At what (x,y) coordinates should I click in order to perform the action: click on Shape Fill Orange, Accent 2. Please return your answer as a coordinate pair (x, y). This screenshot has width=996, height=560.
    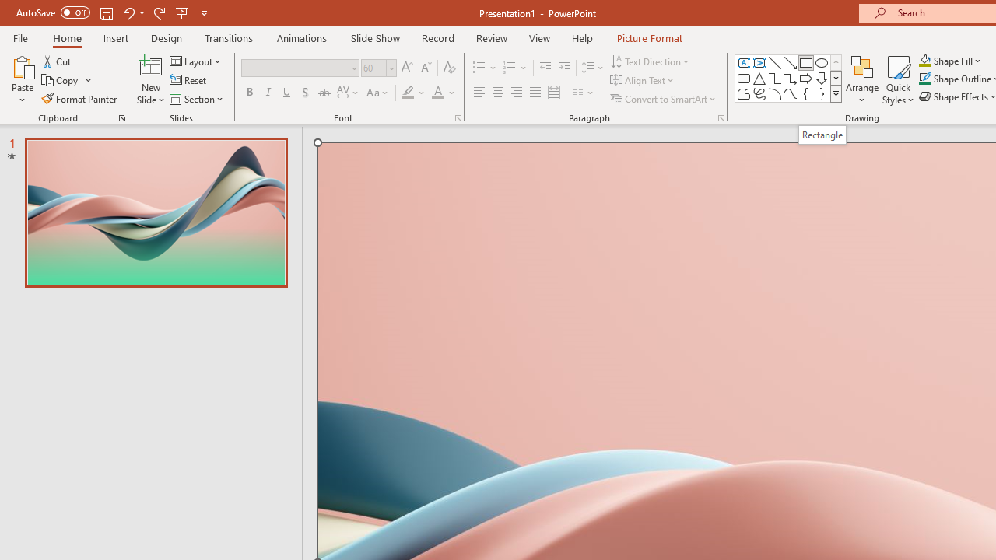
    Looking at the image, I should click on (924, 61).